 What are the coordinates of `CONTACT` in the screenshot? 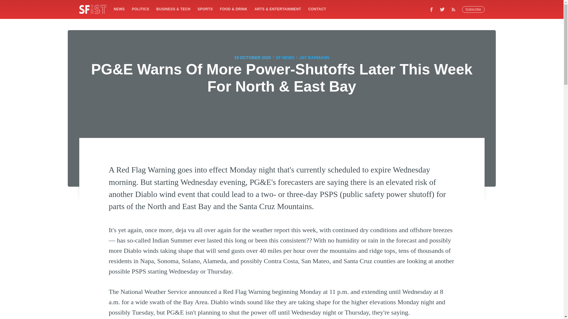 It's located at (317, 9).